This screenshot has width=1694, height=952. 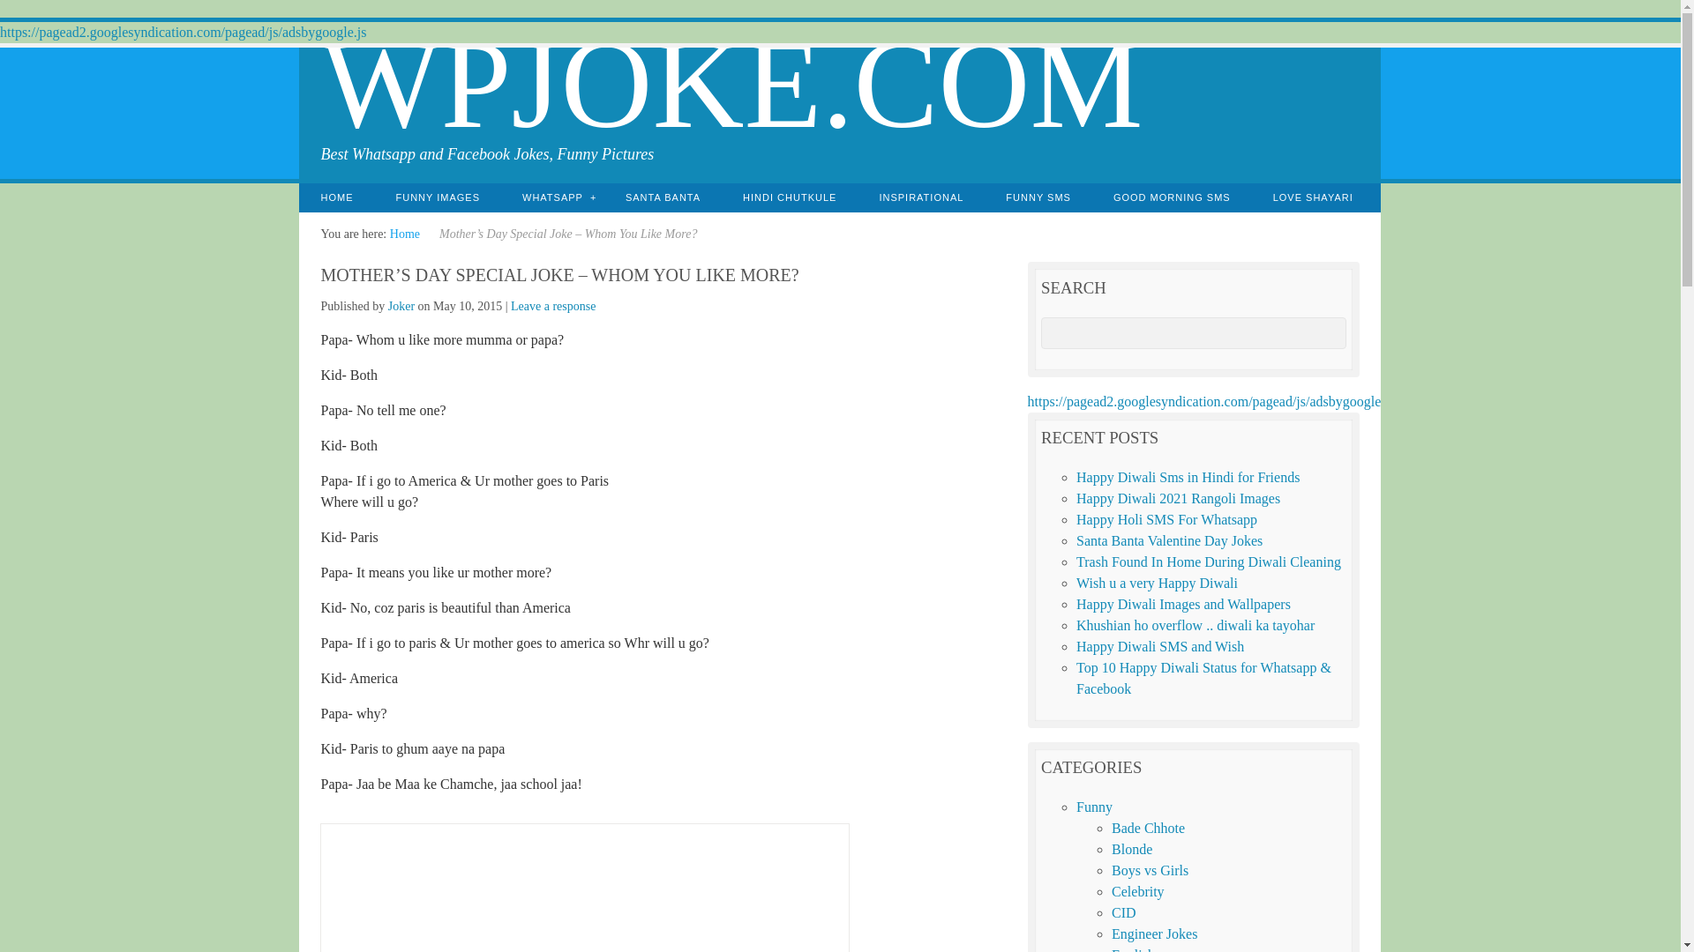 I want to click on FUNNY IMAGES, so click(x=438, y=197).